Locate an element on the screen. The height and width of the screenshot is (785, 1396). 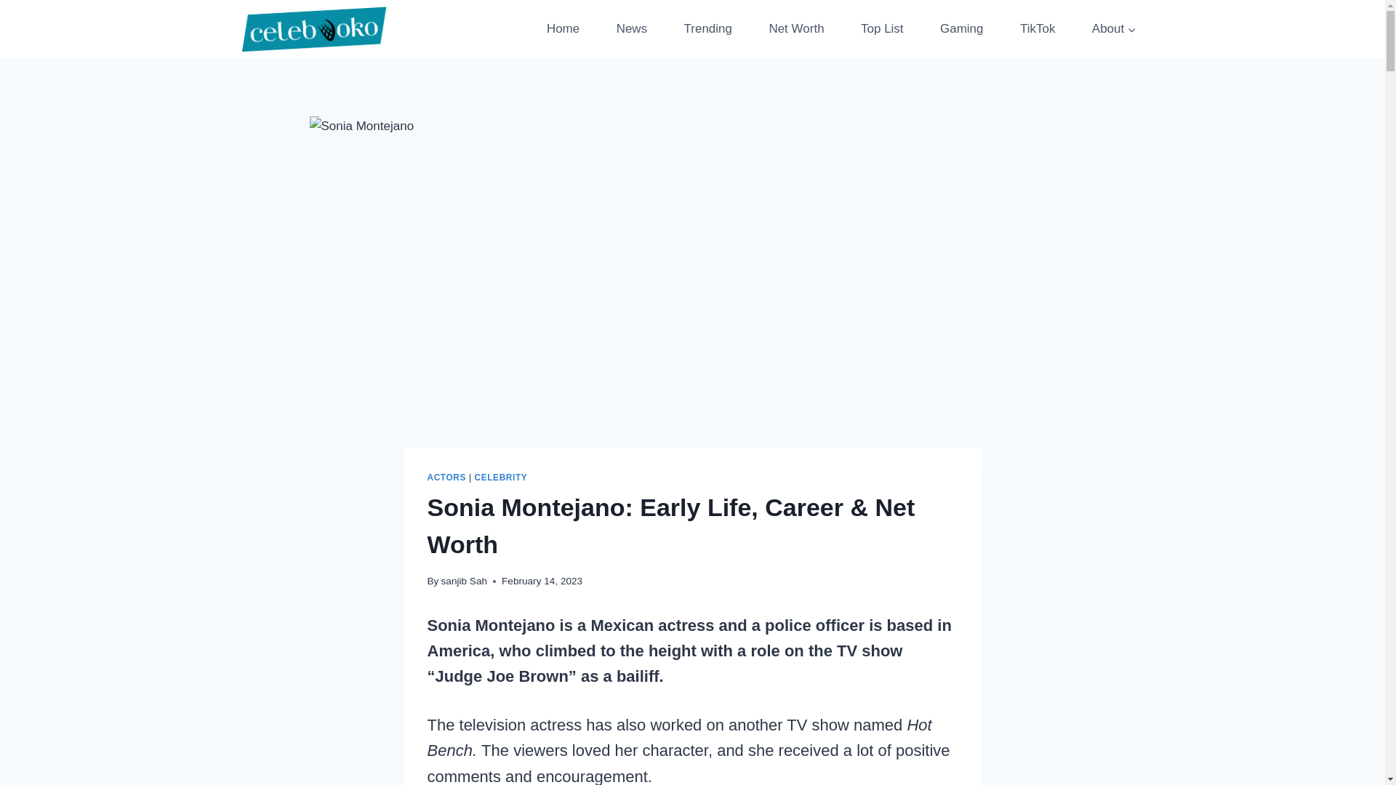
News is located at coordinates (631, 29).